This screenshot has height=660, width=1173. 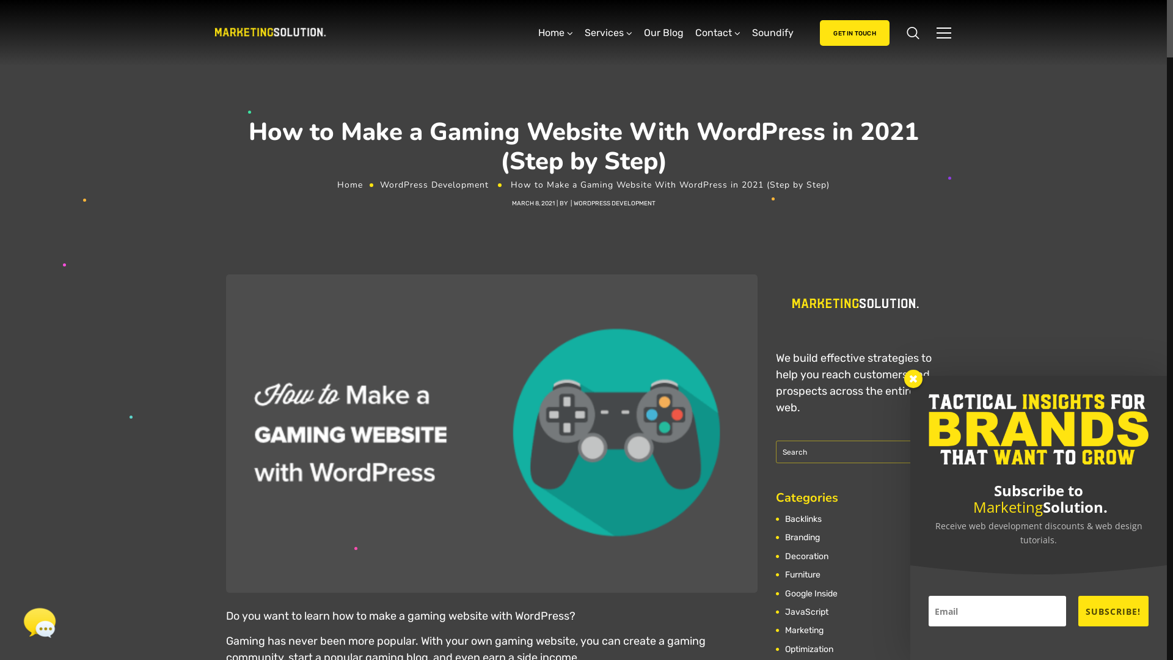 I want to click on Our Blog, so click(x=663, y=33).